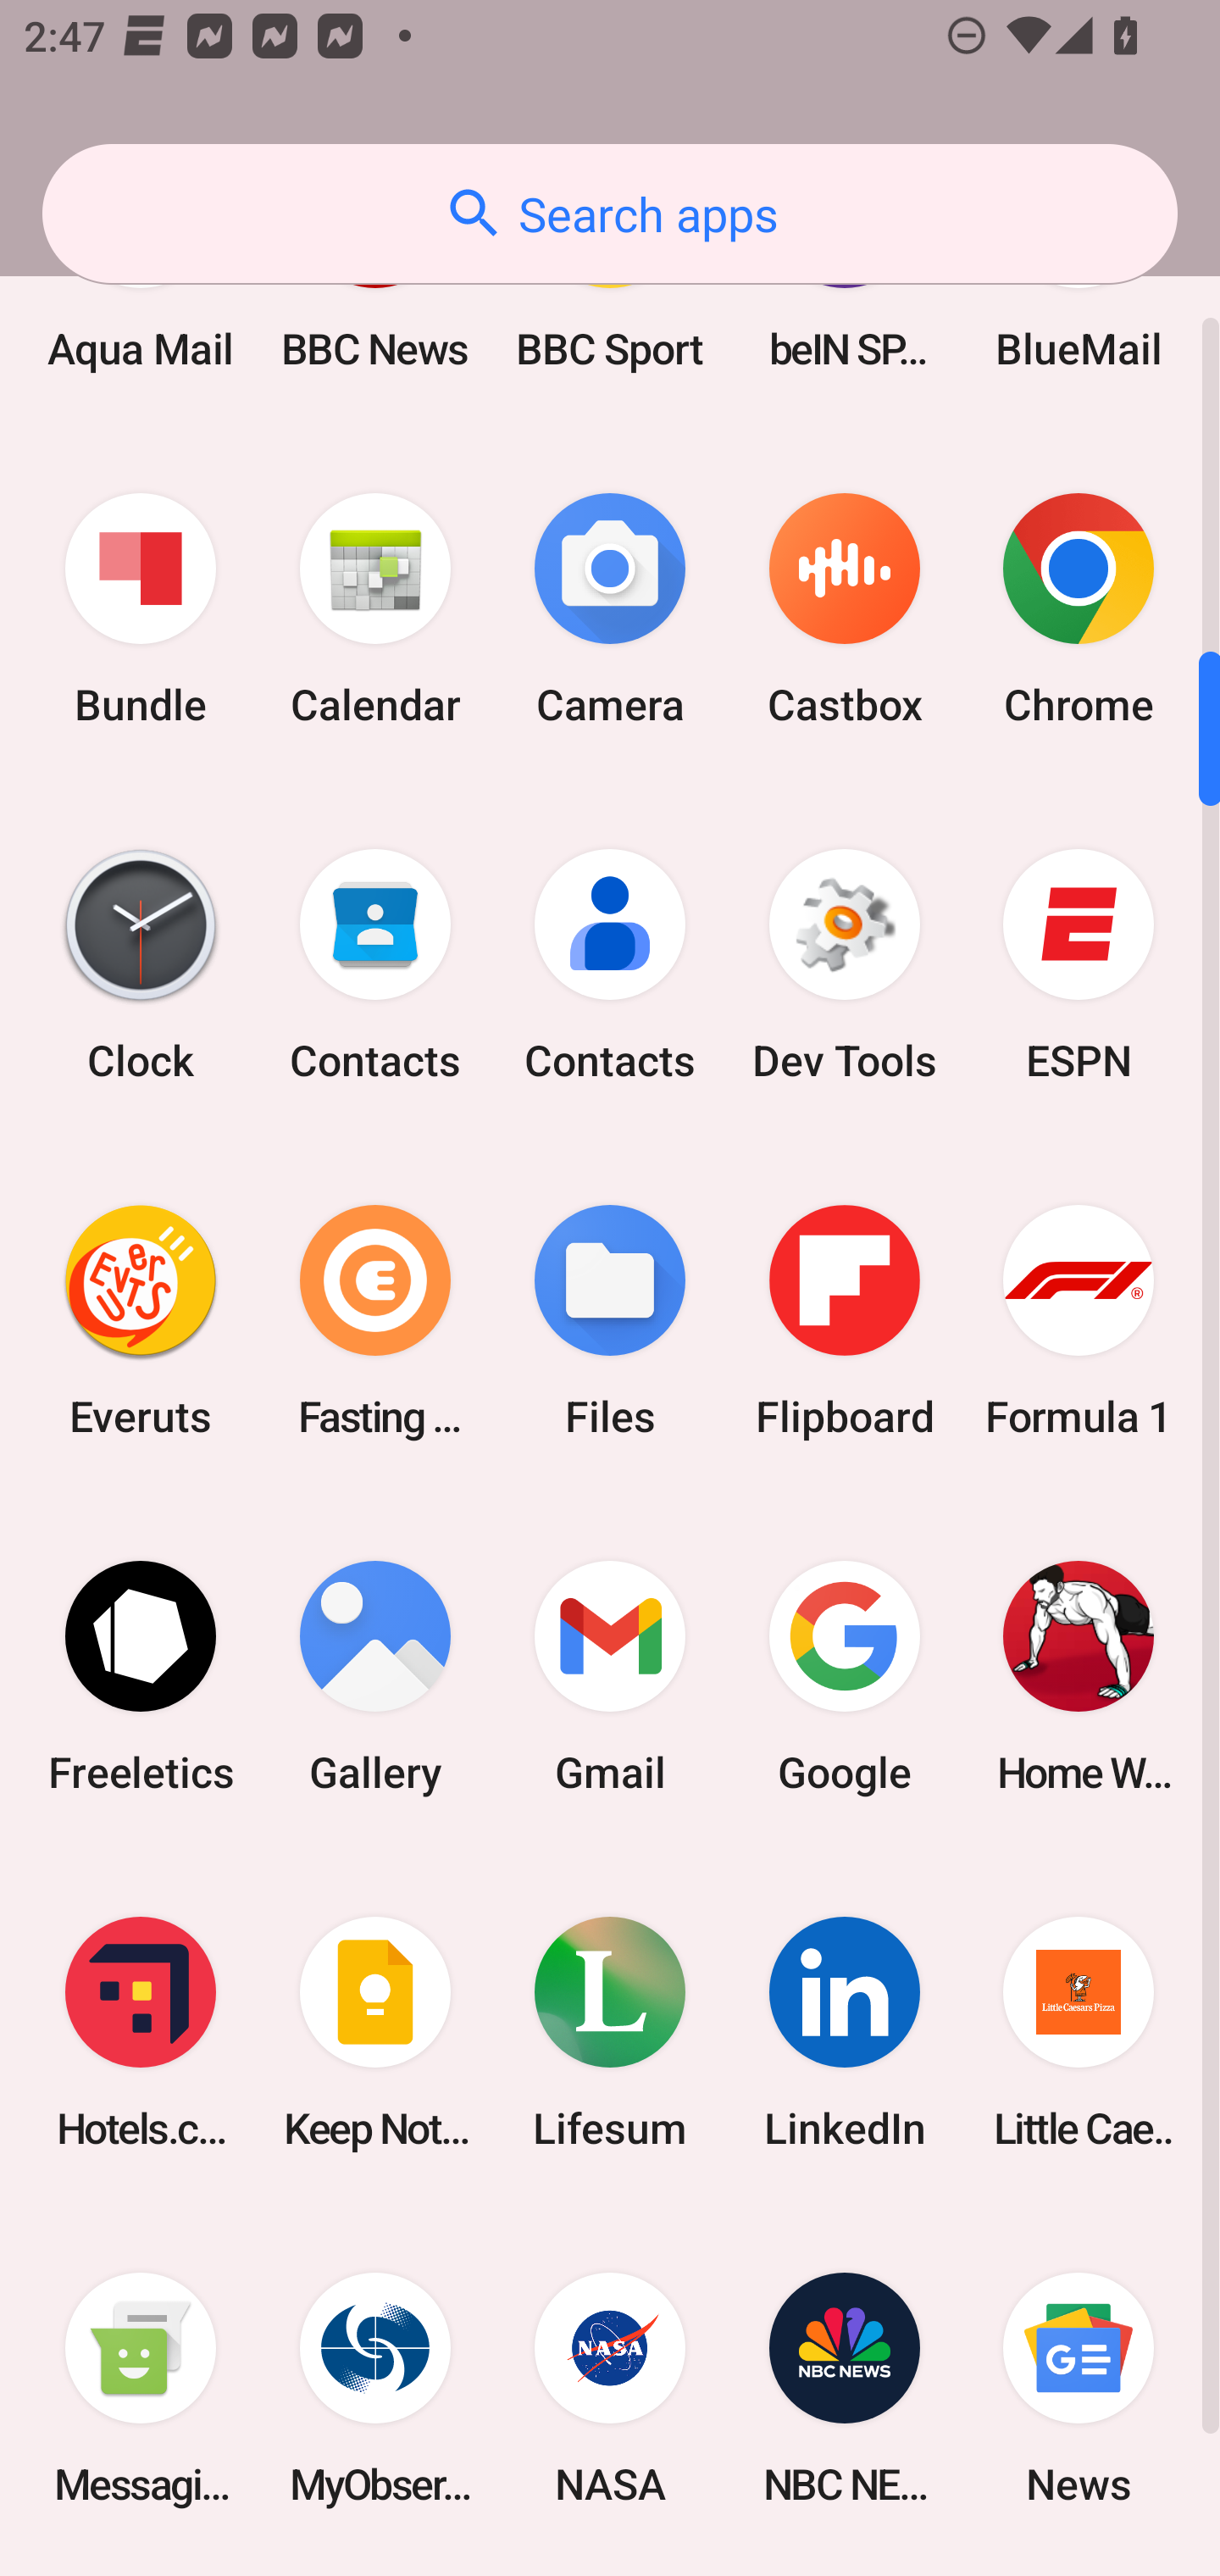 This screenshot has width=1220, height=2576. What do you see at coordinates (844, 608) in the screenshot?
I see `Castbox` at bounding box center [844, 608].